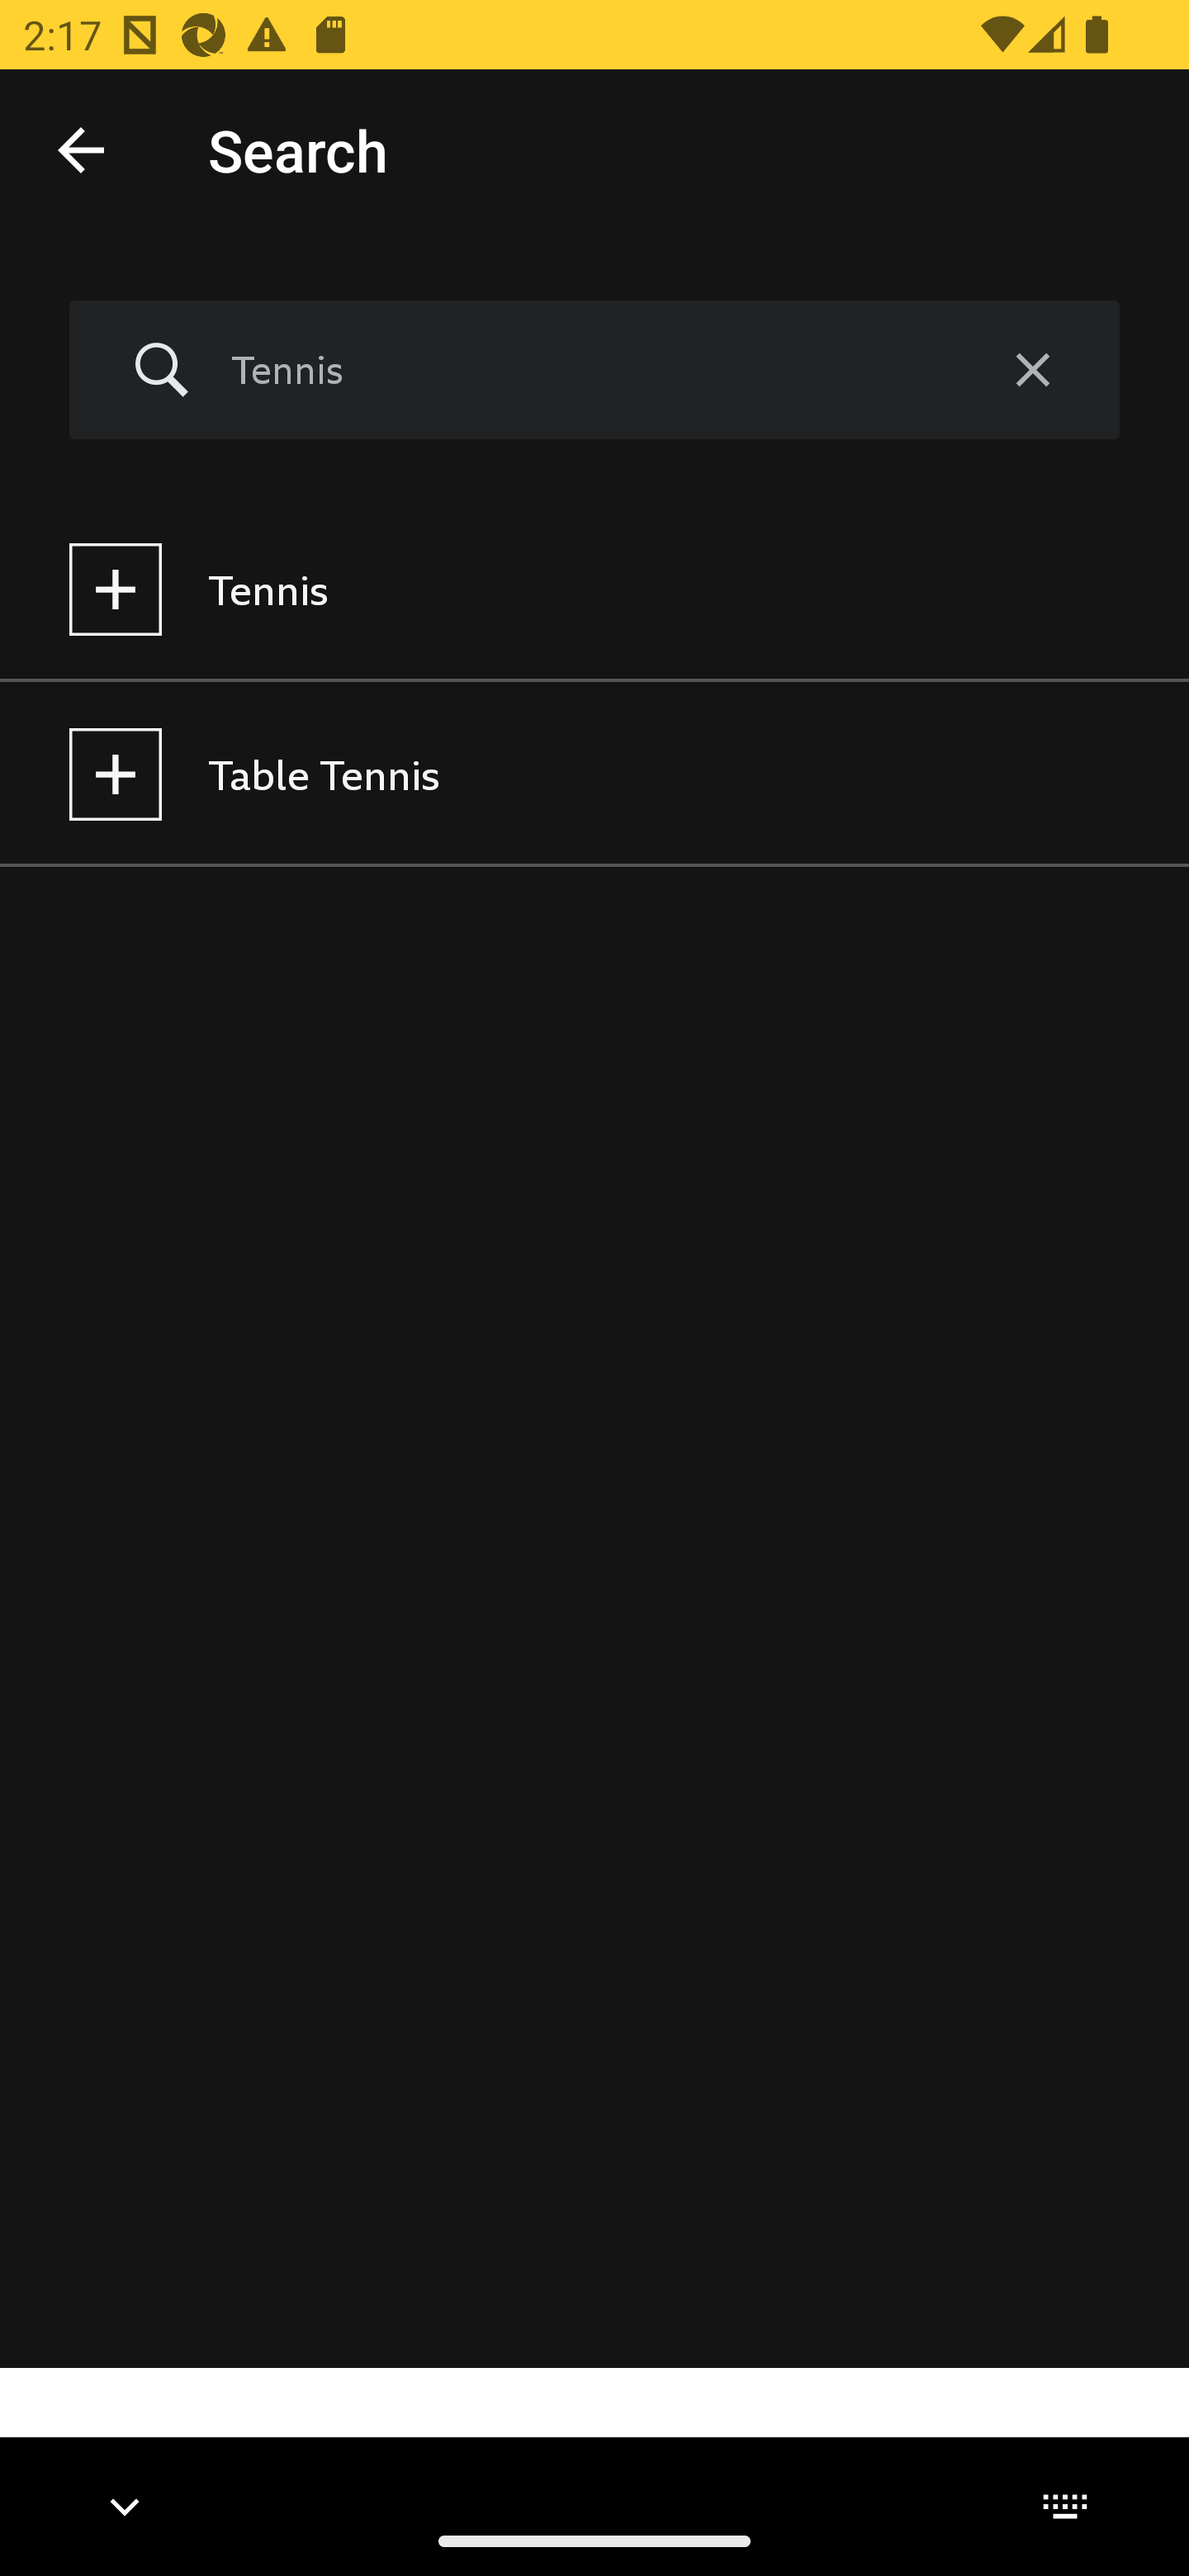 The image size is (1189, 2576). What do you see at coordinates (81, 149) in the screenshot?
I see `Done` at bounding box center [81, 149].